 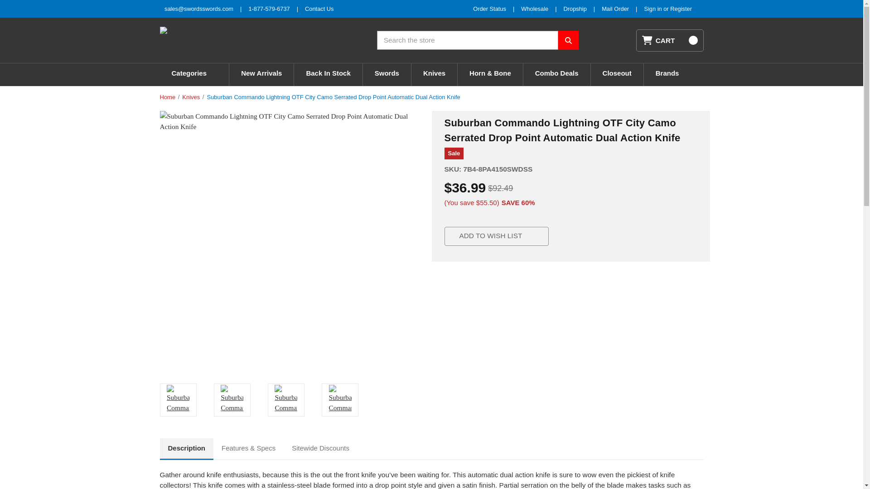 I want to click on Mail Order, so click(x=615, y=9).